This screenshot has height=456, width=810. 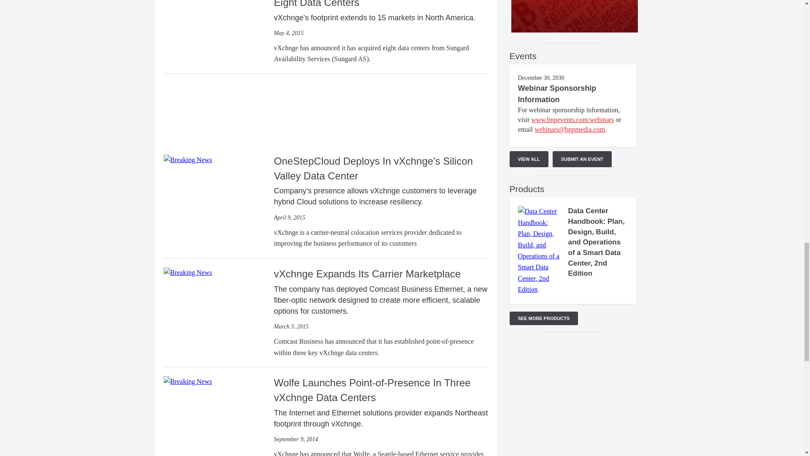 What do you see at coordinates (188, 382) in the screenshot?
I see `Breaking News` at bounding box center [188, 382].